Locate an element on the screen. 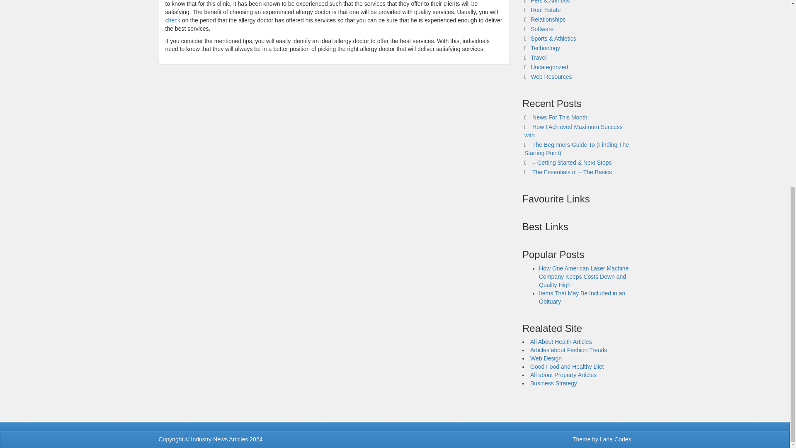 Image resolution: width=796 pixels, height=448 pixels. Travel is located at coordinates (538, 57).